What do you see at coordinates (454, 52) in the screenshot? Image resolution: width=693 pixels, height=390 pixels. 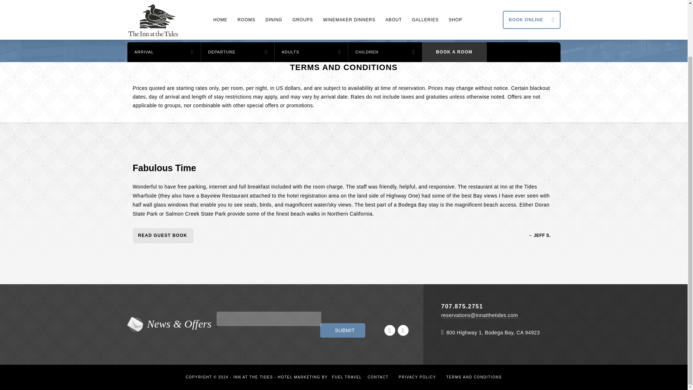 I see `BOOK A ROOM` at bounding box center [454, 52].